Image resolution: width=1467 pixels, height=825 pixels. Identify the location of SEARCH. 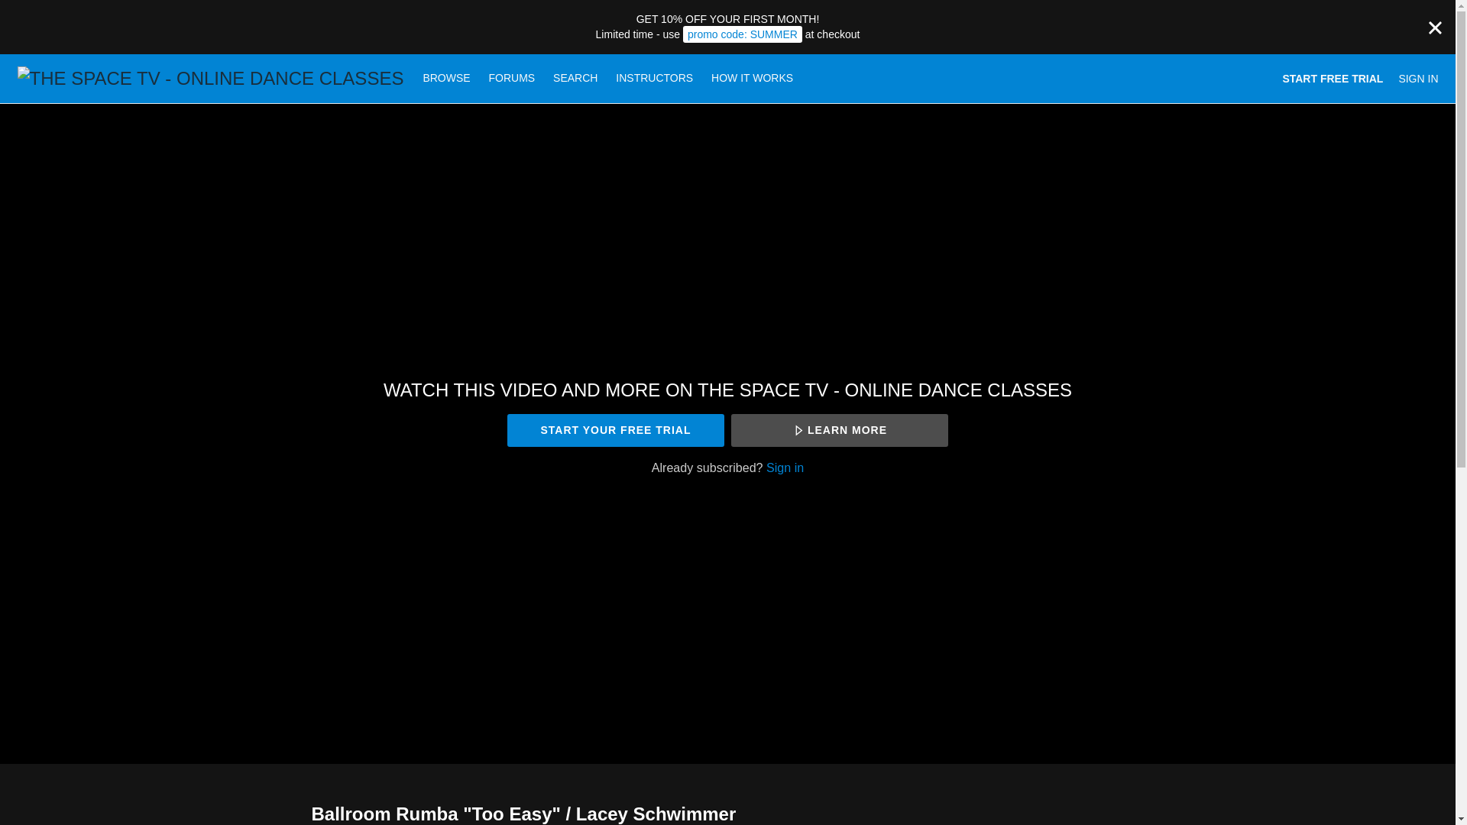
(577, 78).